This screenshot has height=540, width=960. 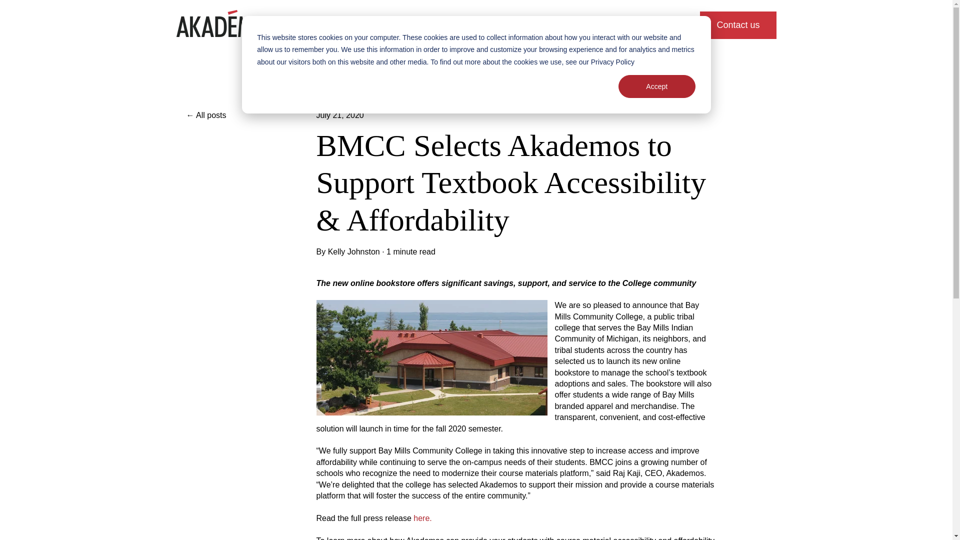 What do you see at coordinates (676, 24) in the screenshot?
I see `Blog` at bounding box center [676, 24].